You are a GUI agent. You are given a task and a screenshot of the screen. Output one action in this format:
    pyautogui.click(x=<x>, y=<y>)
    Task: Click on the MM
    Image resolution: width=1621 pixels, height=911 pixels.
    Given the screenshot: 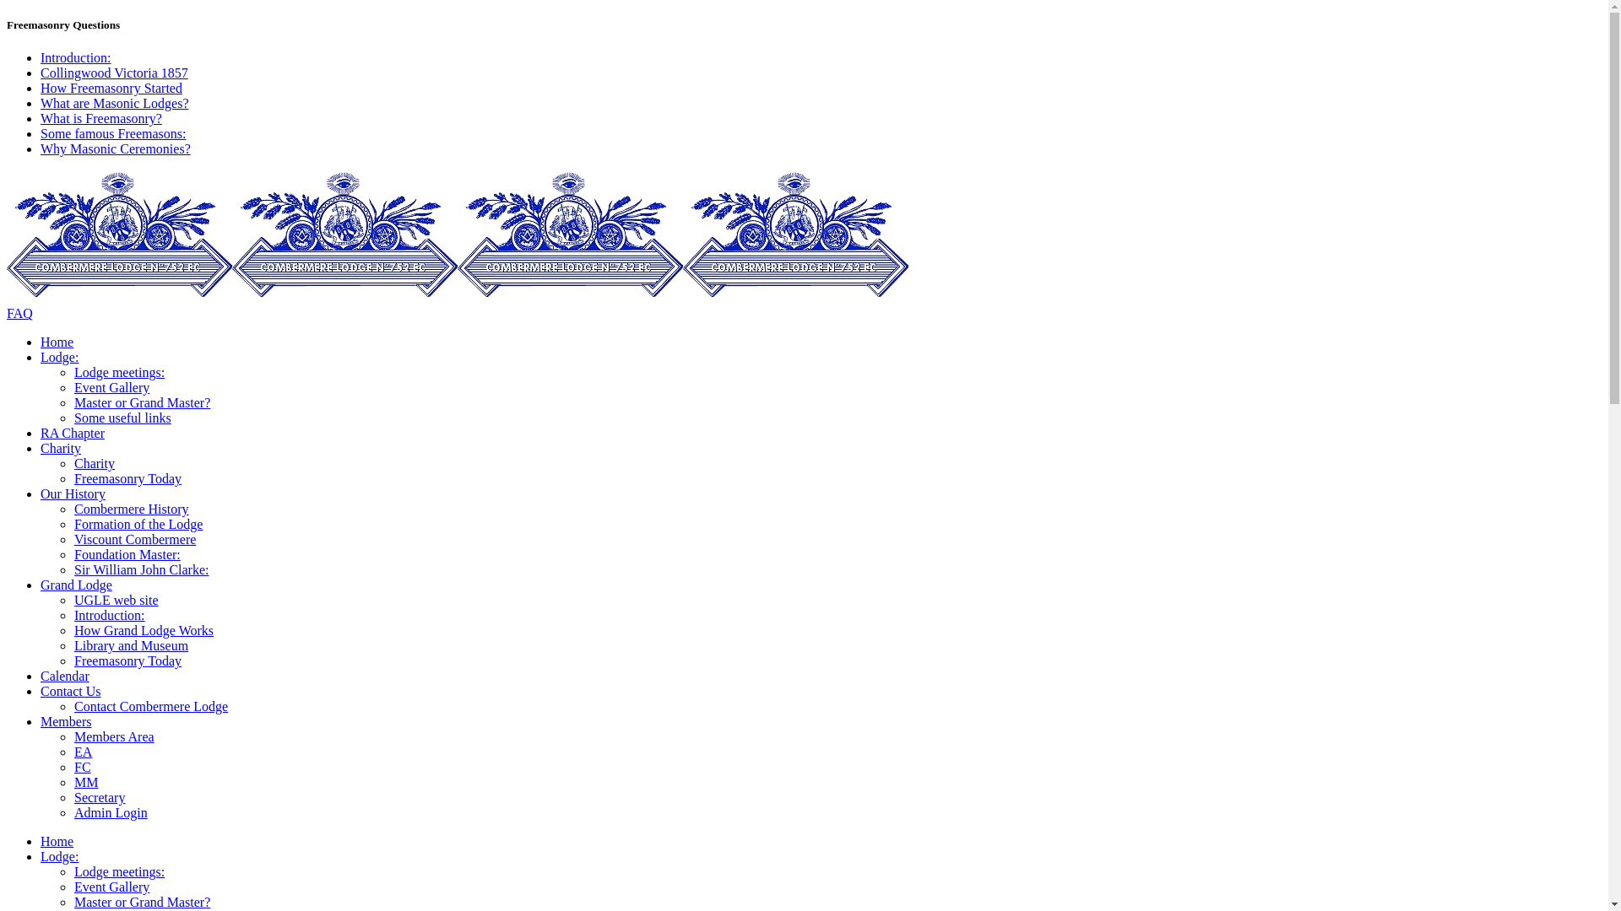 What is the action you would take?
    pyautogui.click(x=86, y=783)
    